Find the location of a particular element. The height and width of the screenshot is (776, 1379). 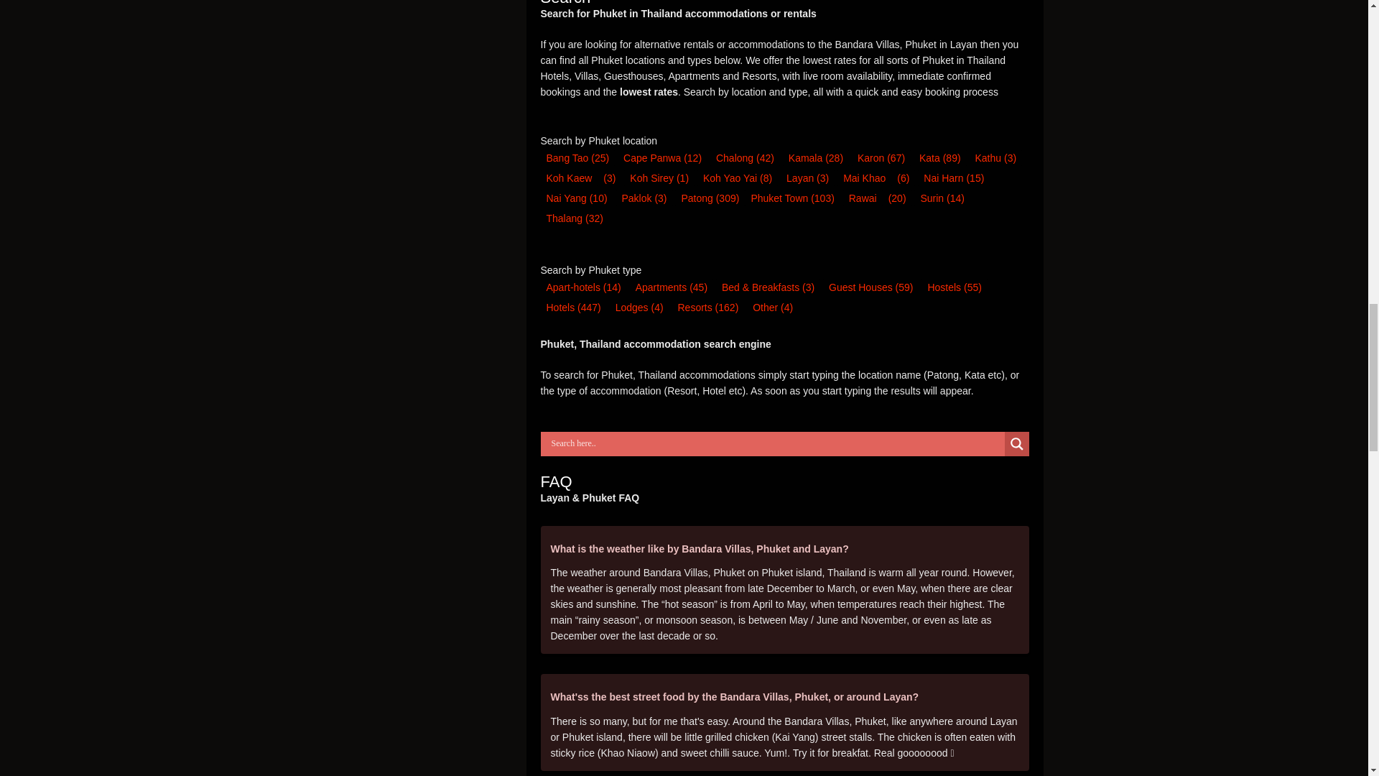

Koh Kaew is located at coordinates (569, 178).